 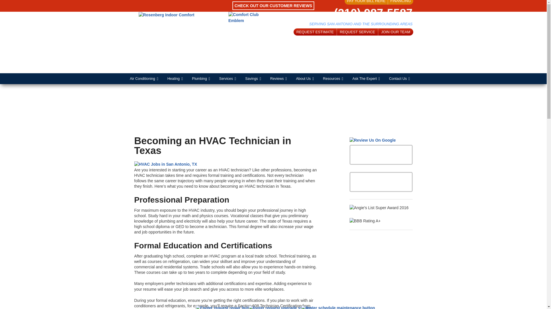 I want to click on Services, so click(x=231, y=78).